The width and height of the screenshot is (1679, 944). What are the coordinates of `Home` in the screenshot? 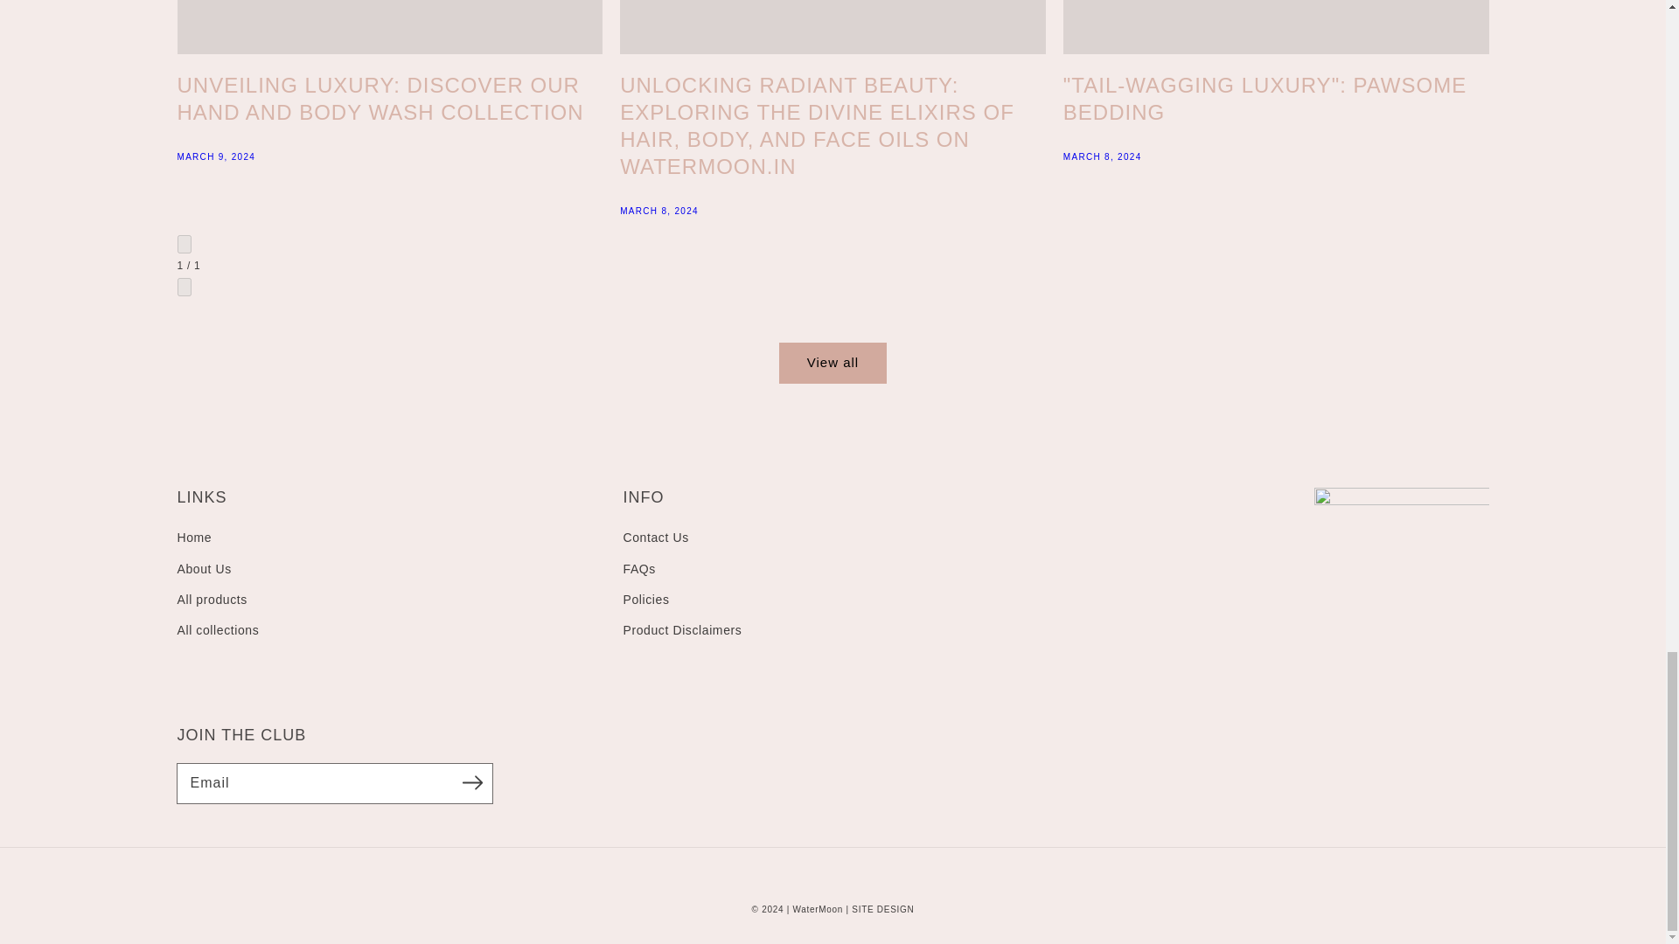 It's located at (193, 539).